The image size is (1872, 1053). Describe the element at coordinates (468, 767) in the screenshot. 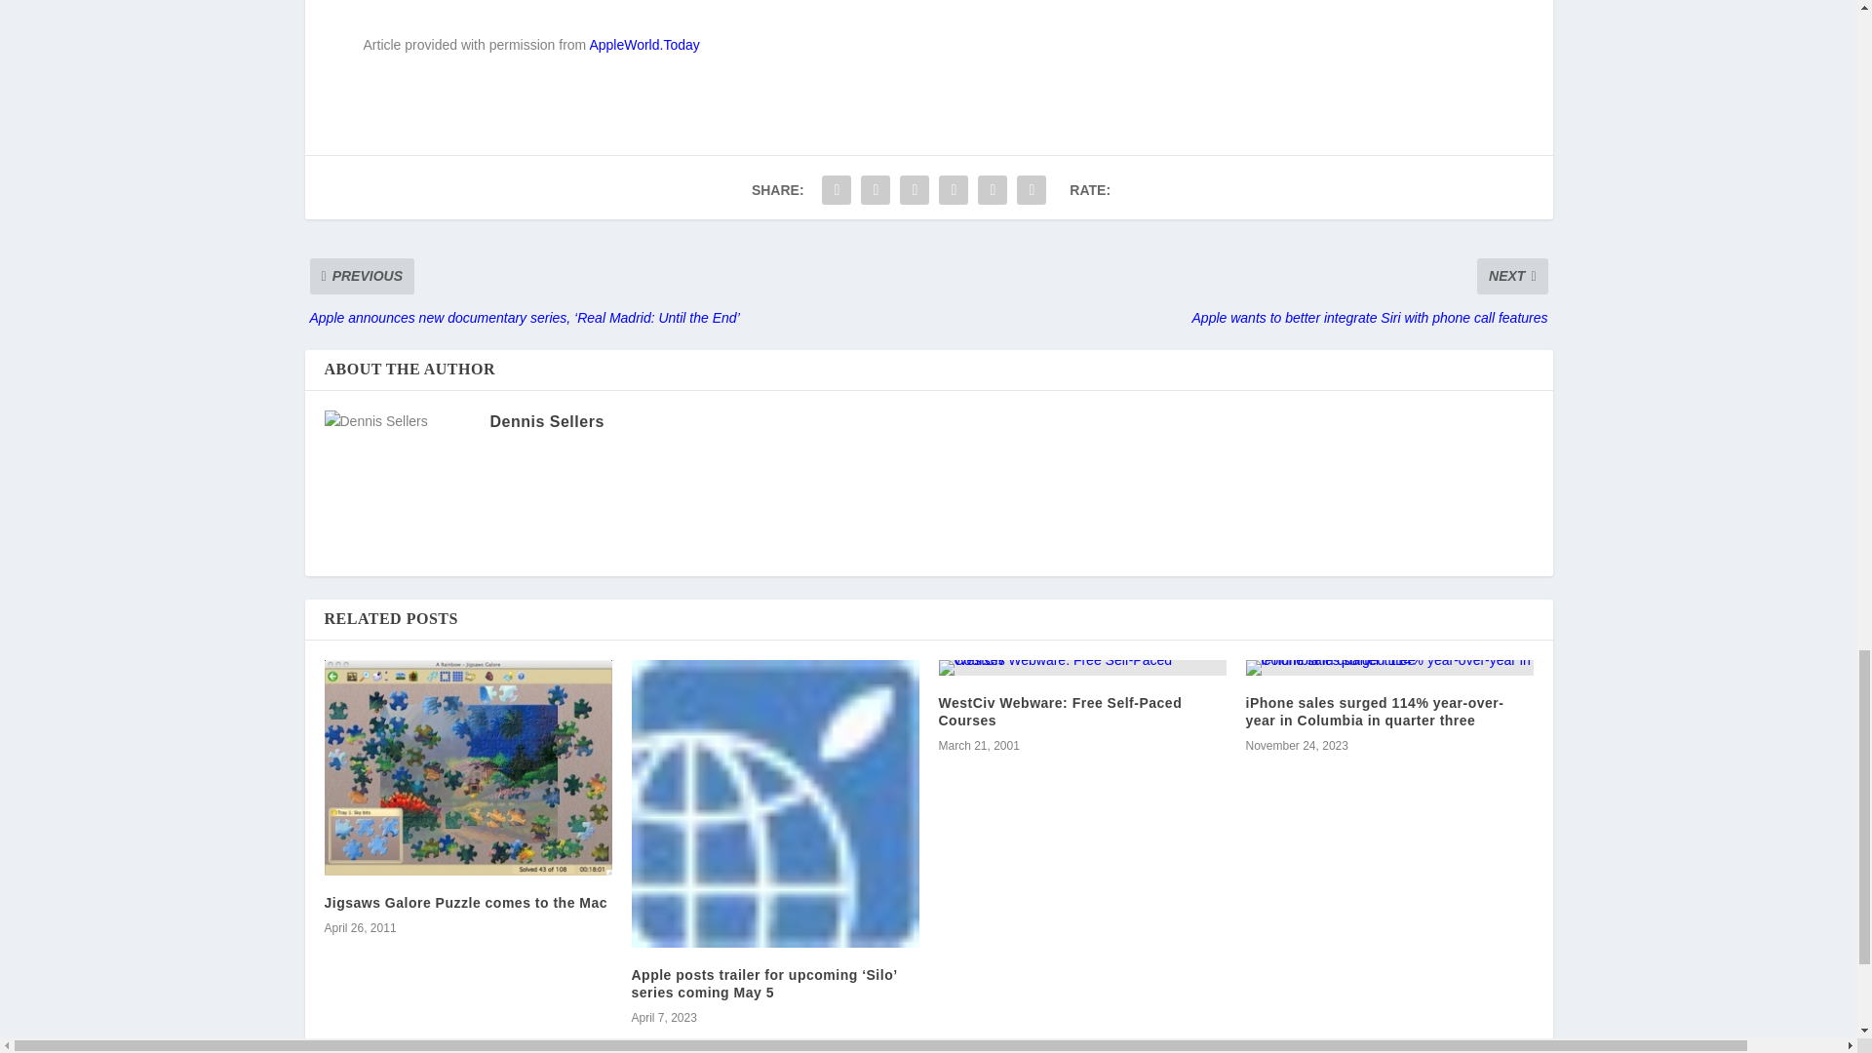

I see `Jigsaws Galore Puzzle comes to the Mac` at that location.